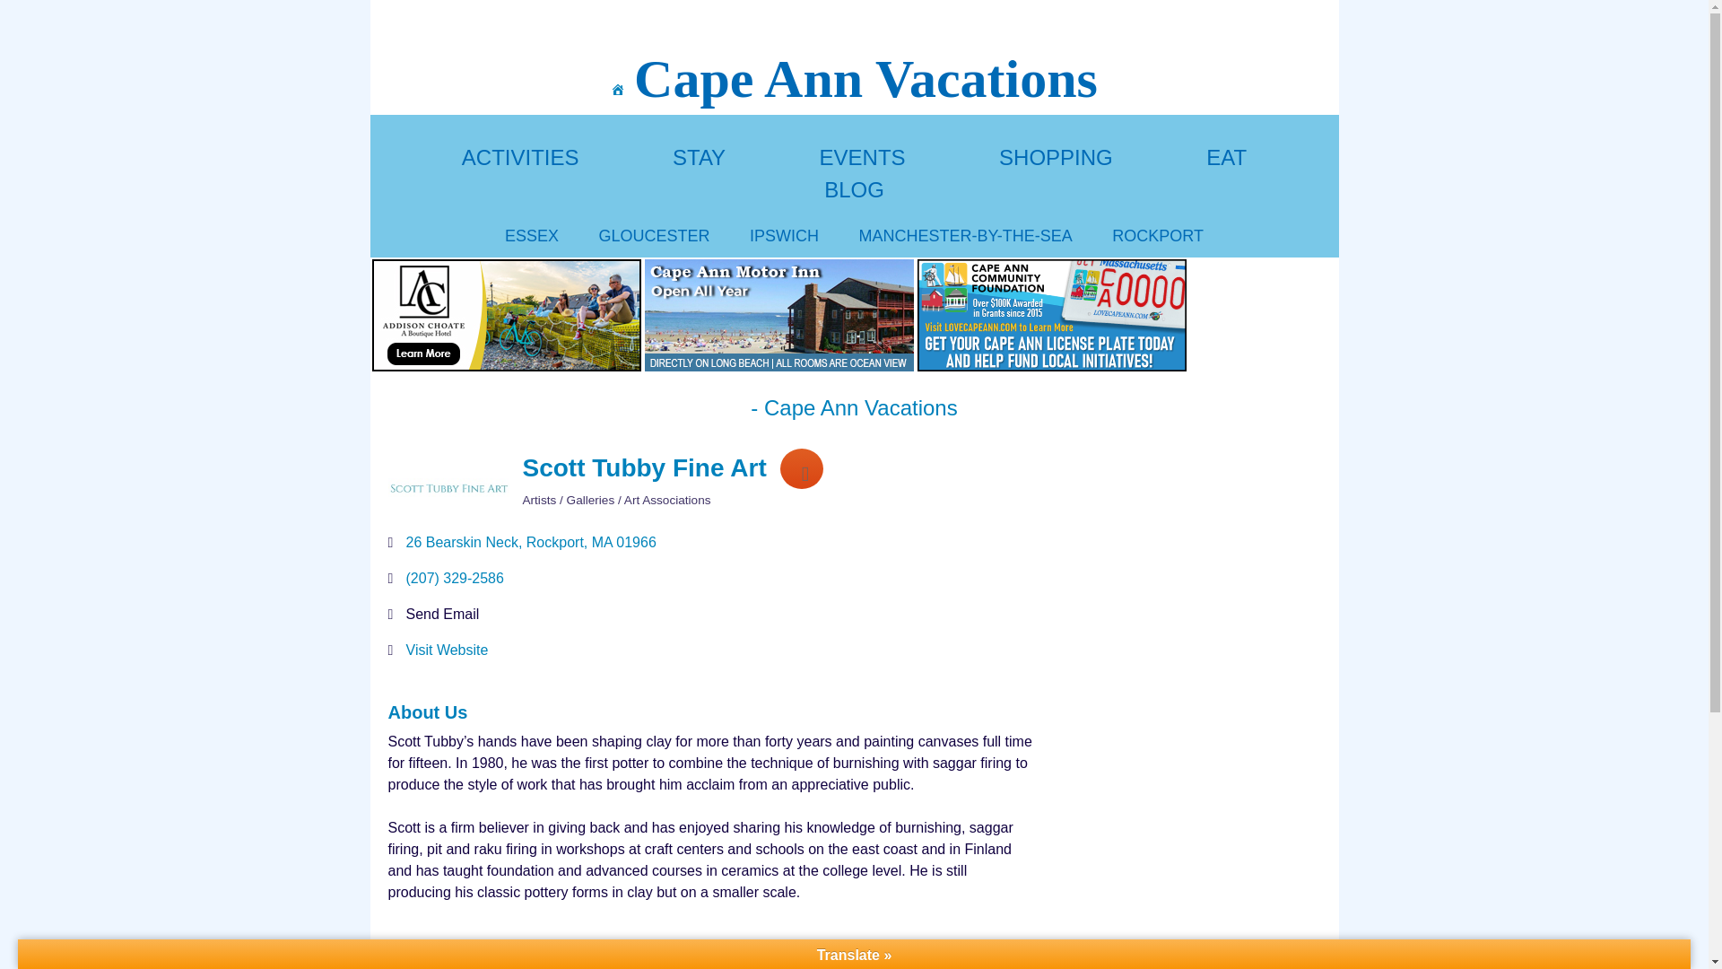  I want to click on IPSWICH, so click(784, 235).